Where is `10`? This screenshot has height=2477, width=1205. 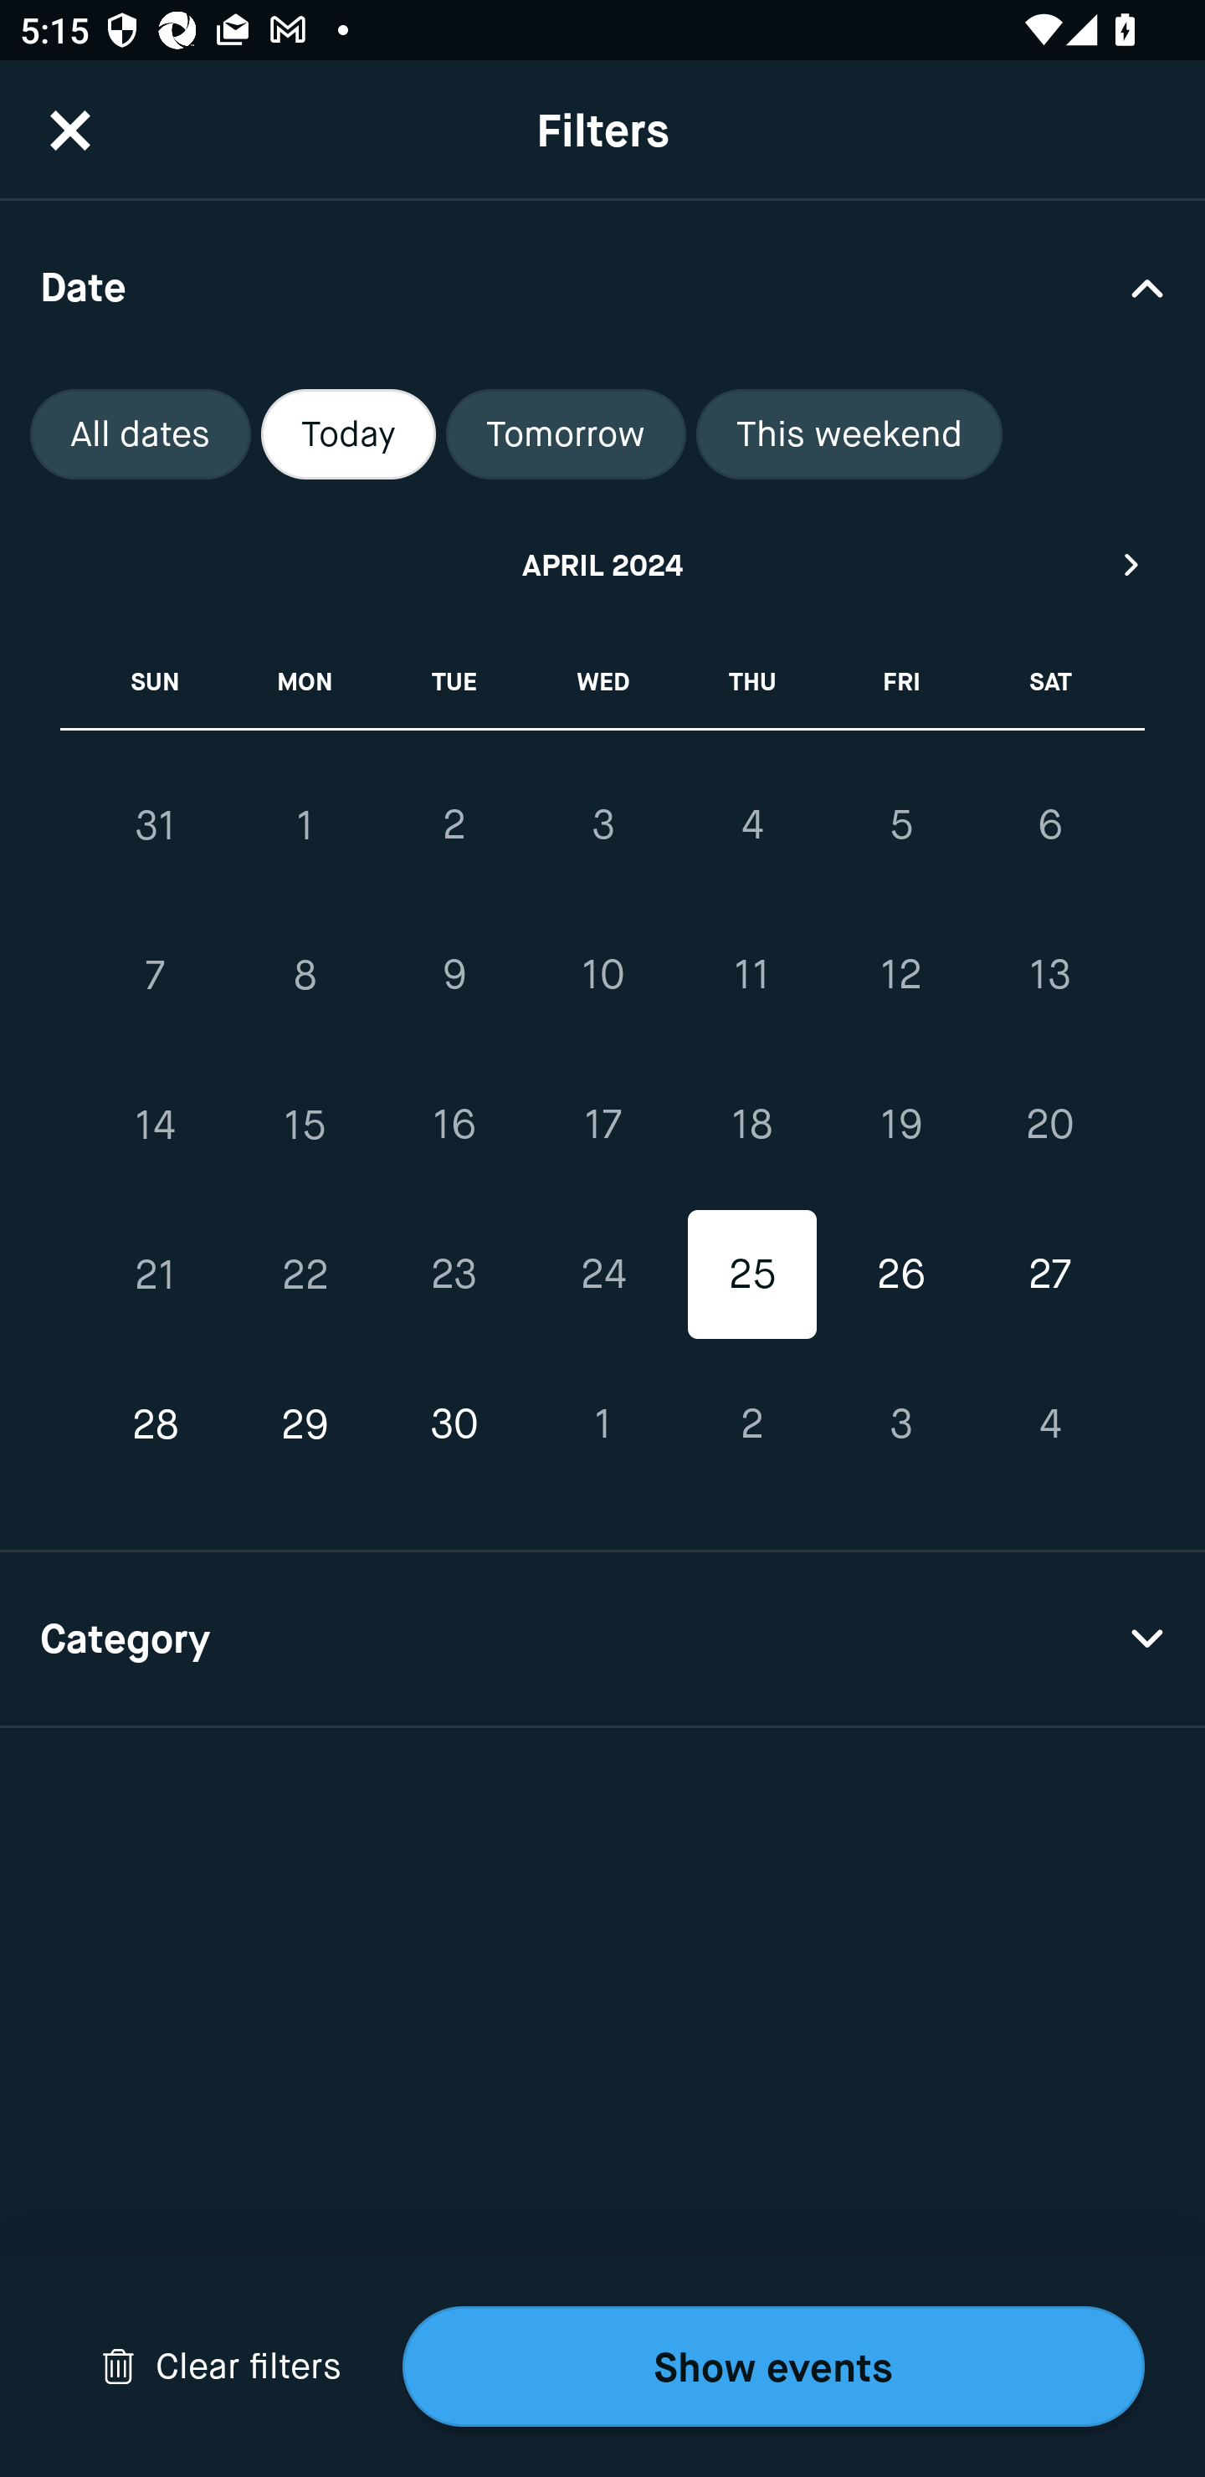
10 is located at coordinates (602, 976).